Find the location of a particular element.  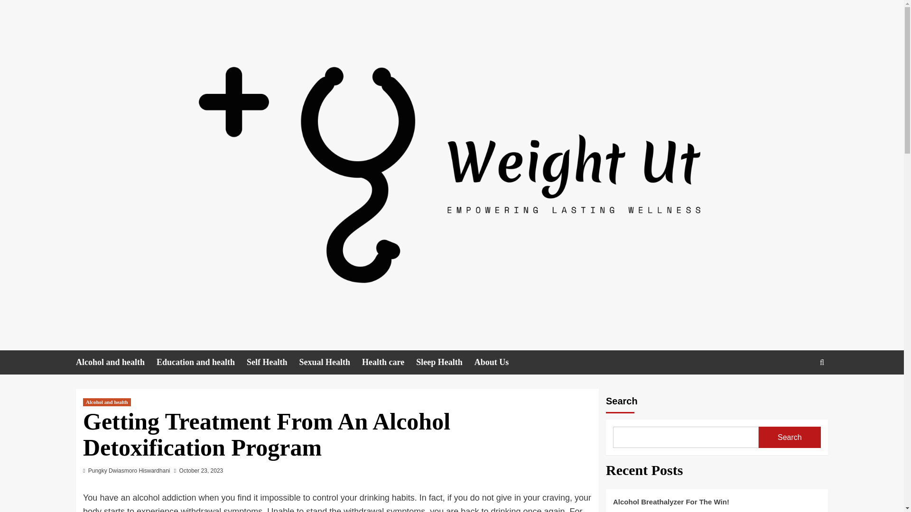

Sleep Health is located at coordinates (445, 362).